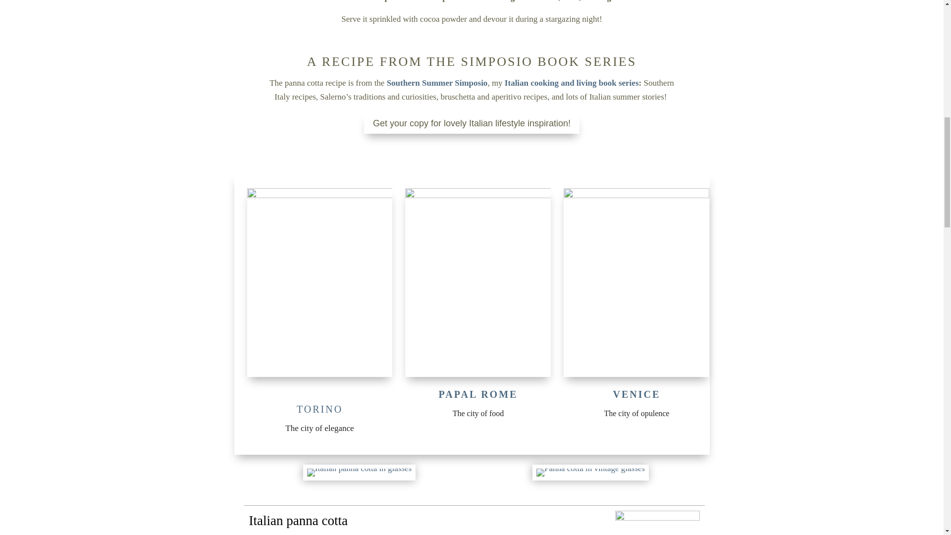 This screenshot has height=535, width=951. I want to click on panna-cotta-vanilla-dessert, so click(590, 473).